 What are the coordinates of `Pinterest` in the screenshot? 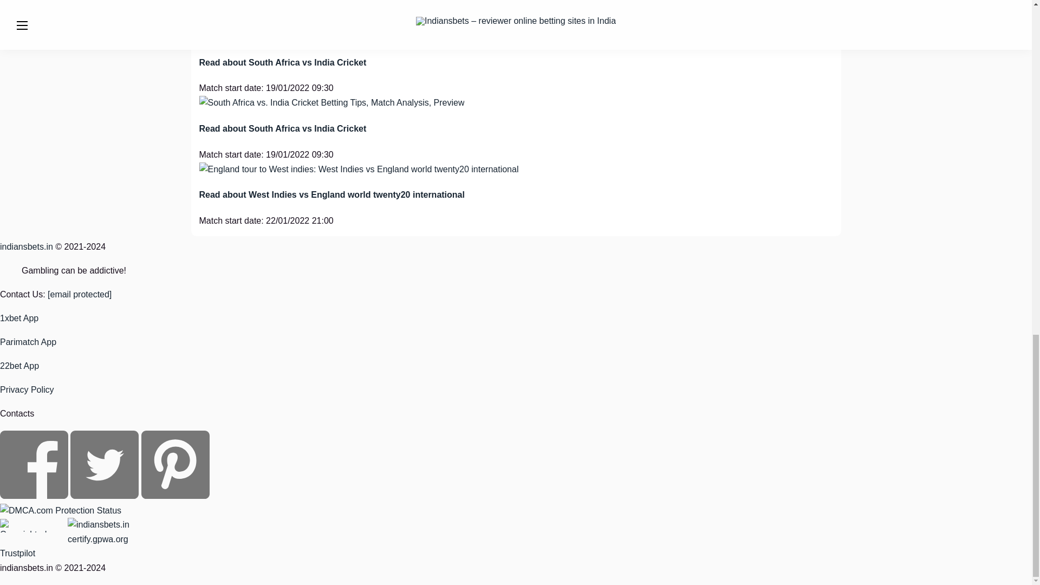 It's located at (175, 496).